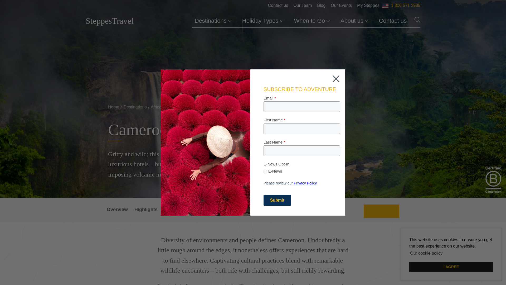 Image resolution: width=506 pixels, height=285 pixels. I want to click on Our Events, so click(341, 5).